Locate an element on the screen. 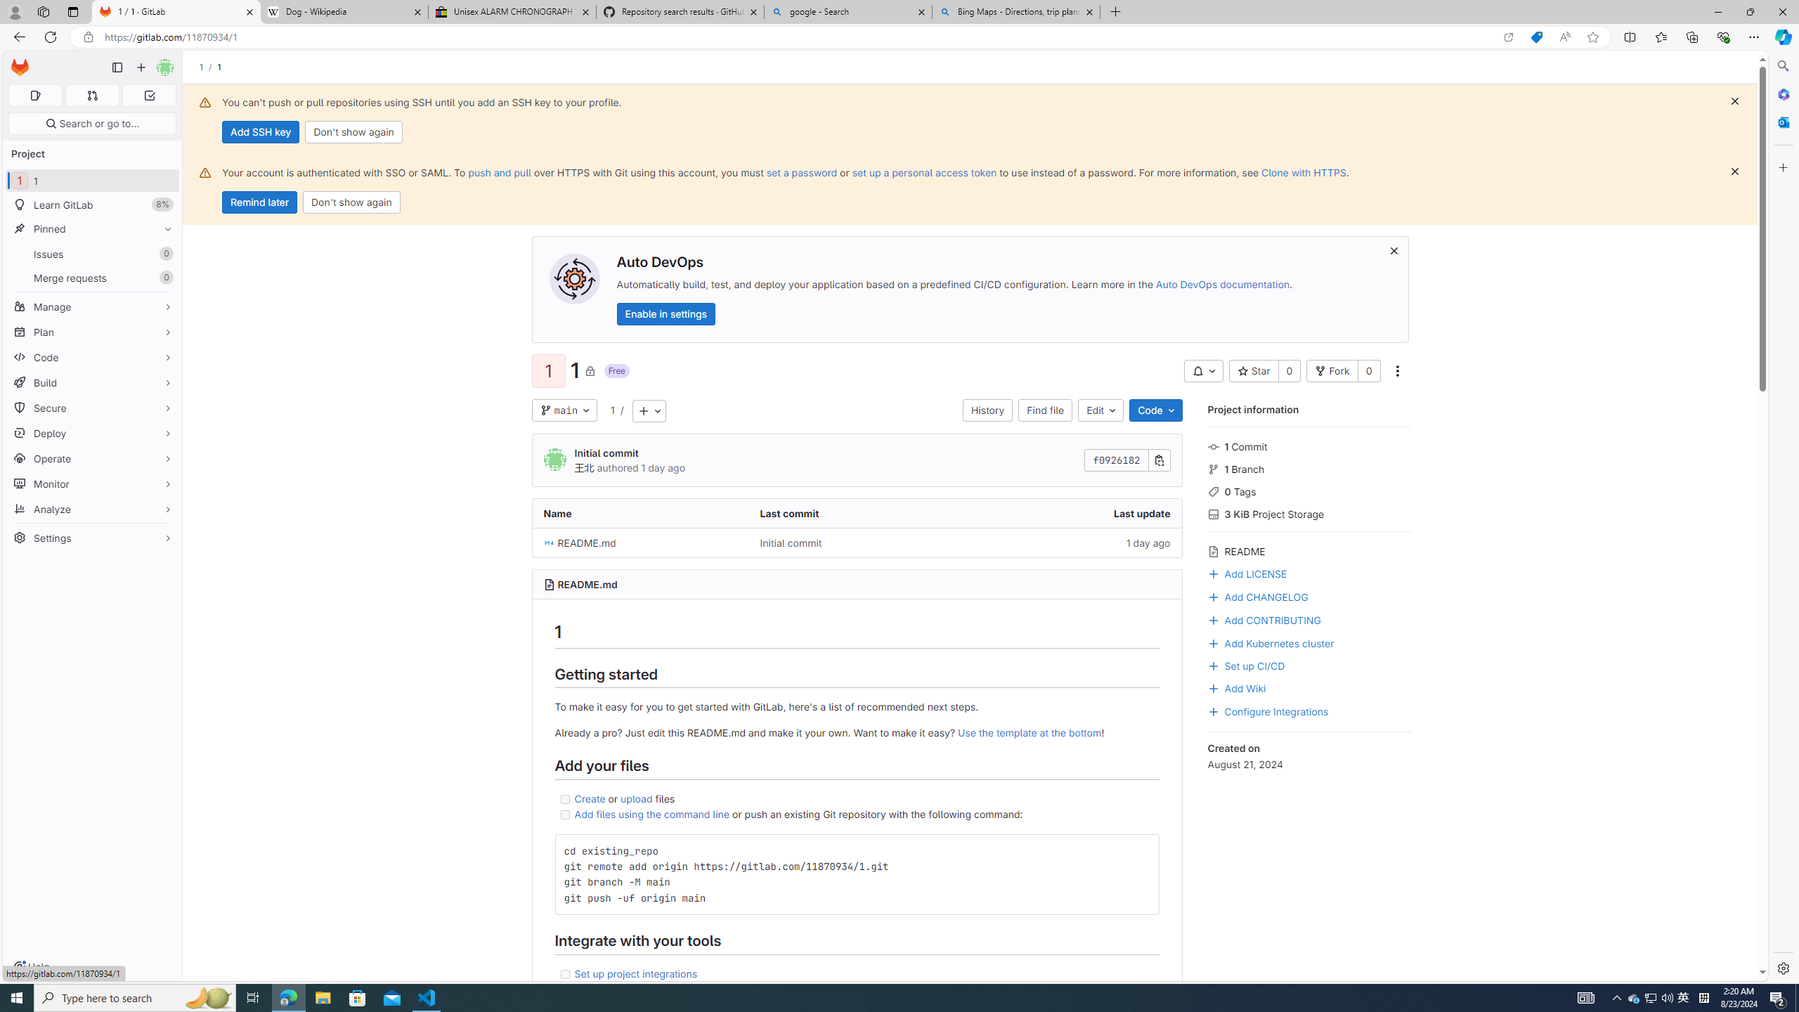  Add CONTRIBUTING is located at coordinates (1264, 618).